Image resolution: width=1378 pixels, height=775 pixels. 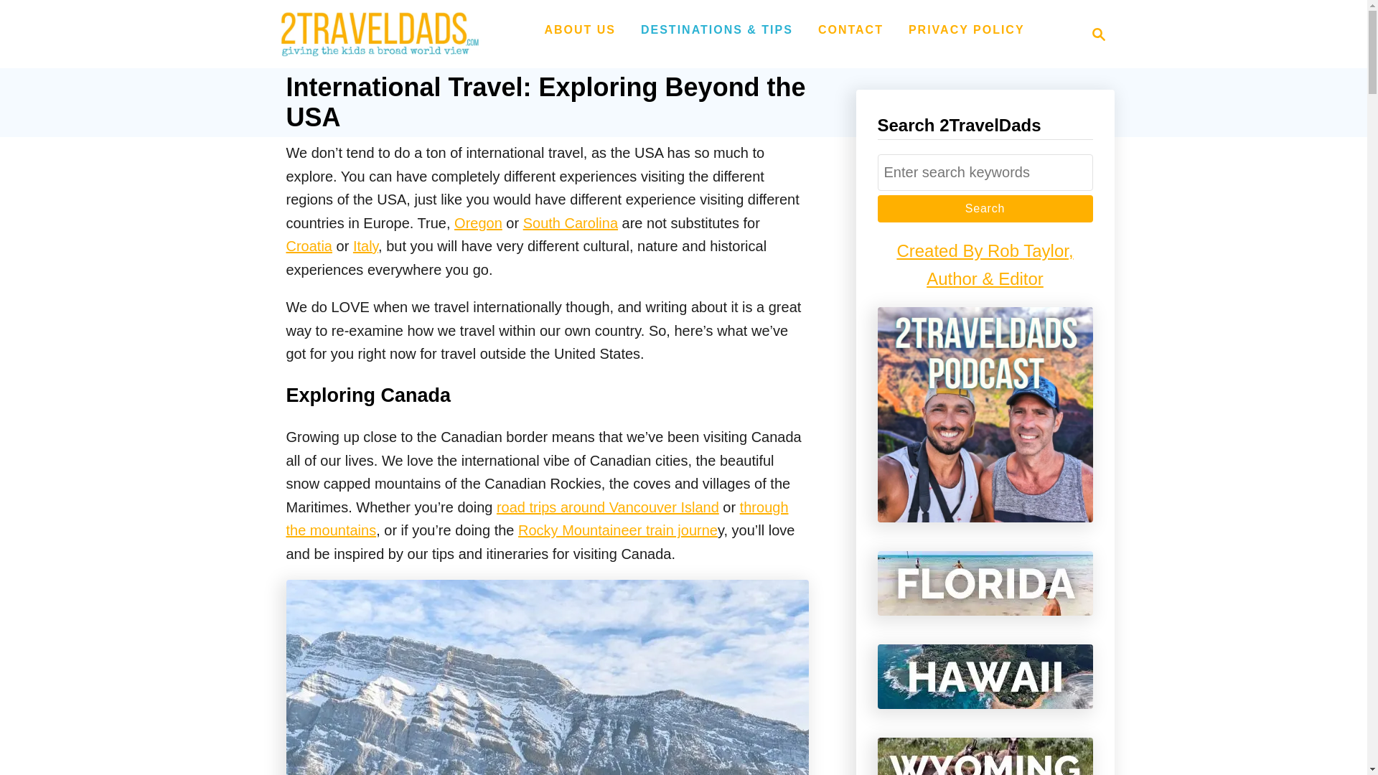 What do you see at coordinates (1098, 34) in the screenshot?
I see `ABOUT US` at bounding box center [1098, 34].